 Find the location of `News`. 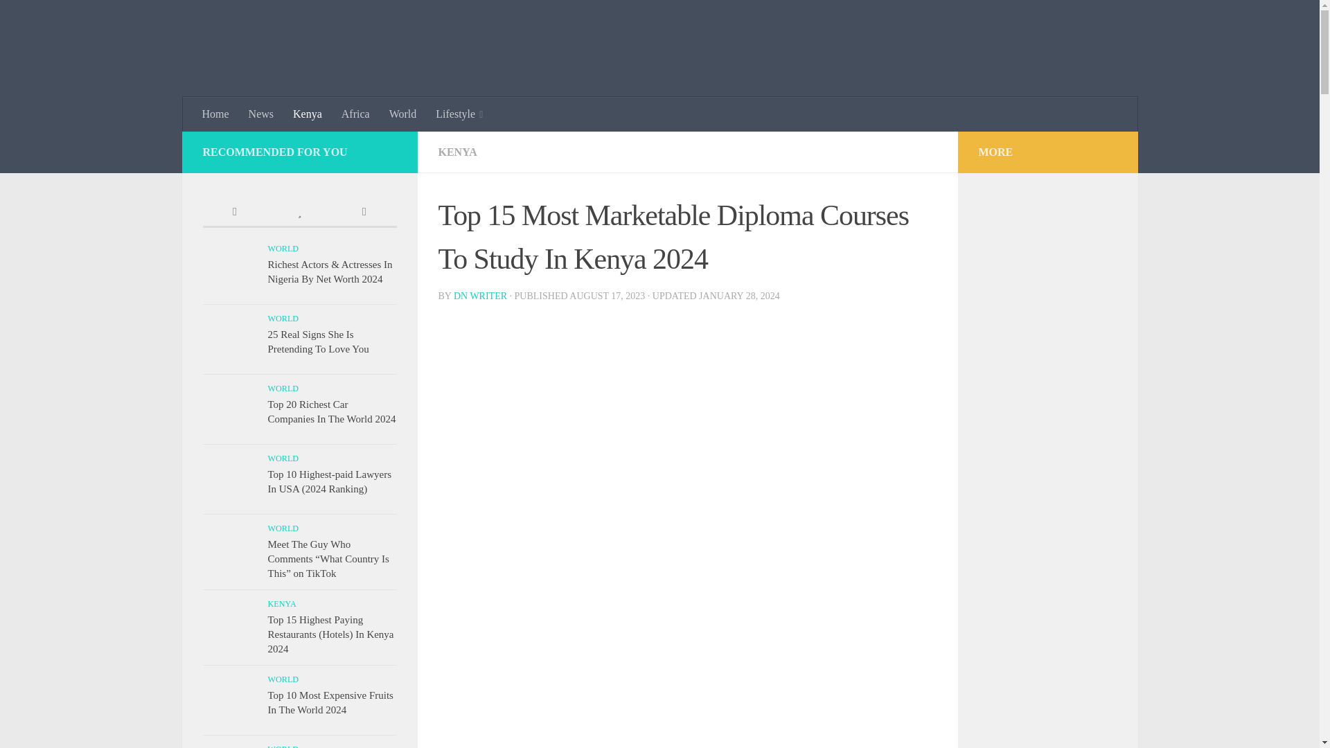

News is located at coordinates (260, 114).